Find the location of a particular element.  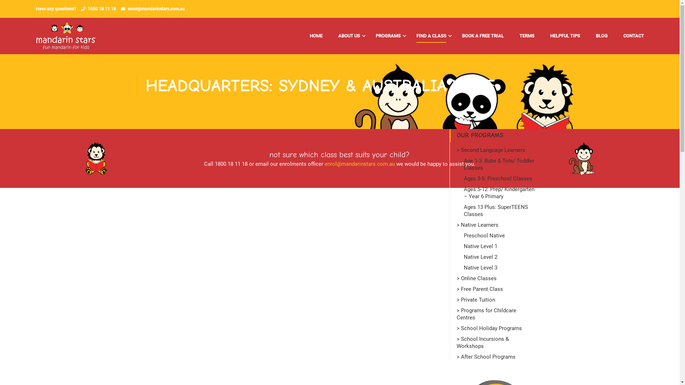

> Private Tuition is located at coordinates (497, 300).